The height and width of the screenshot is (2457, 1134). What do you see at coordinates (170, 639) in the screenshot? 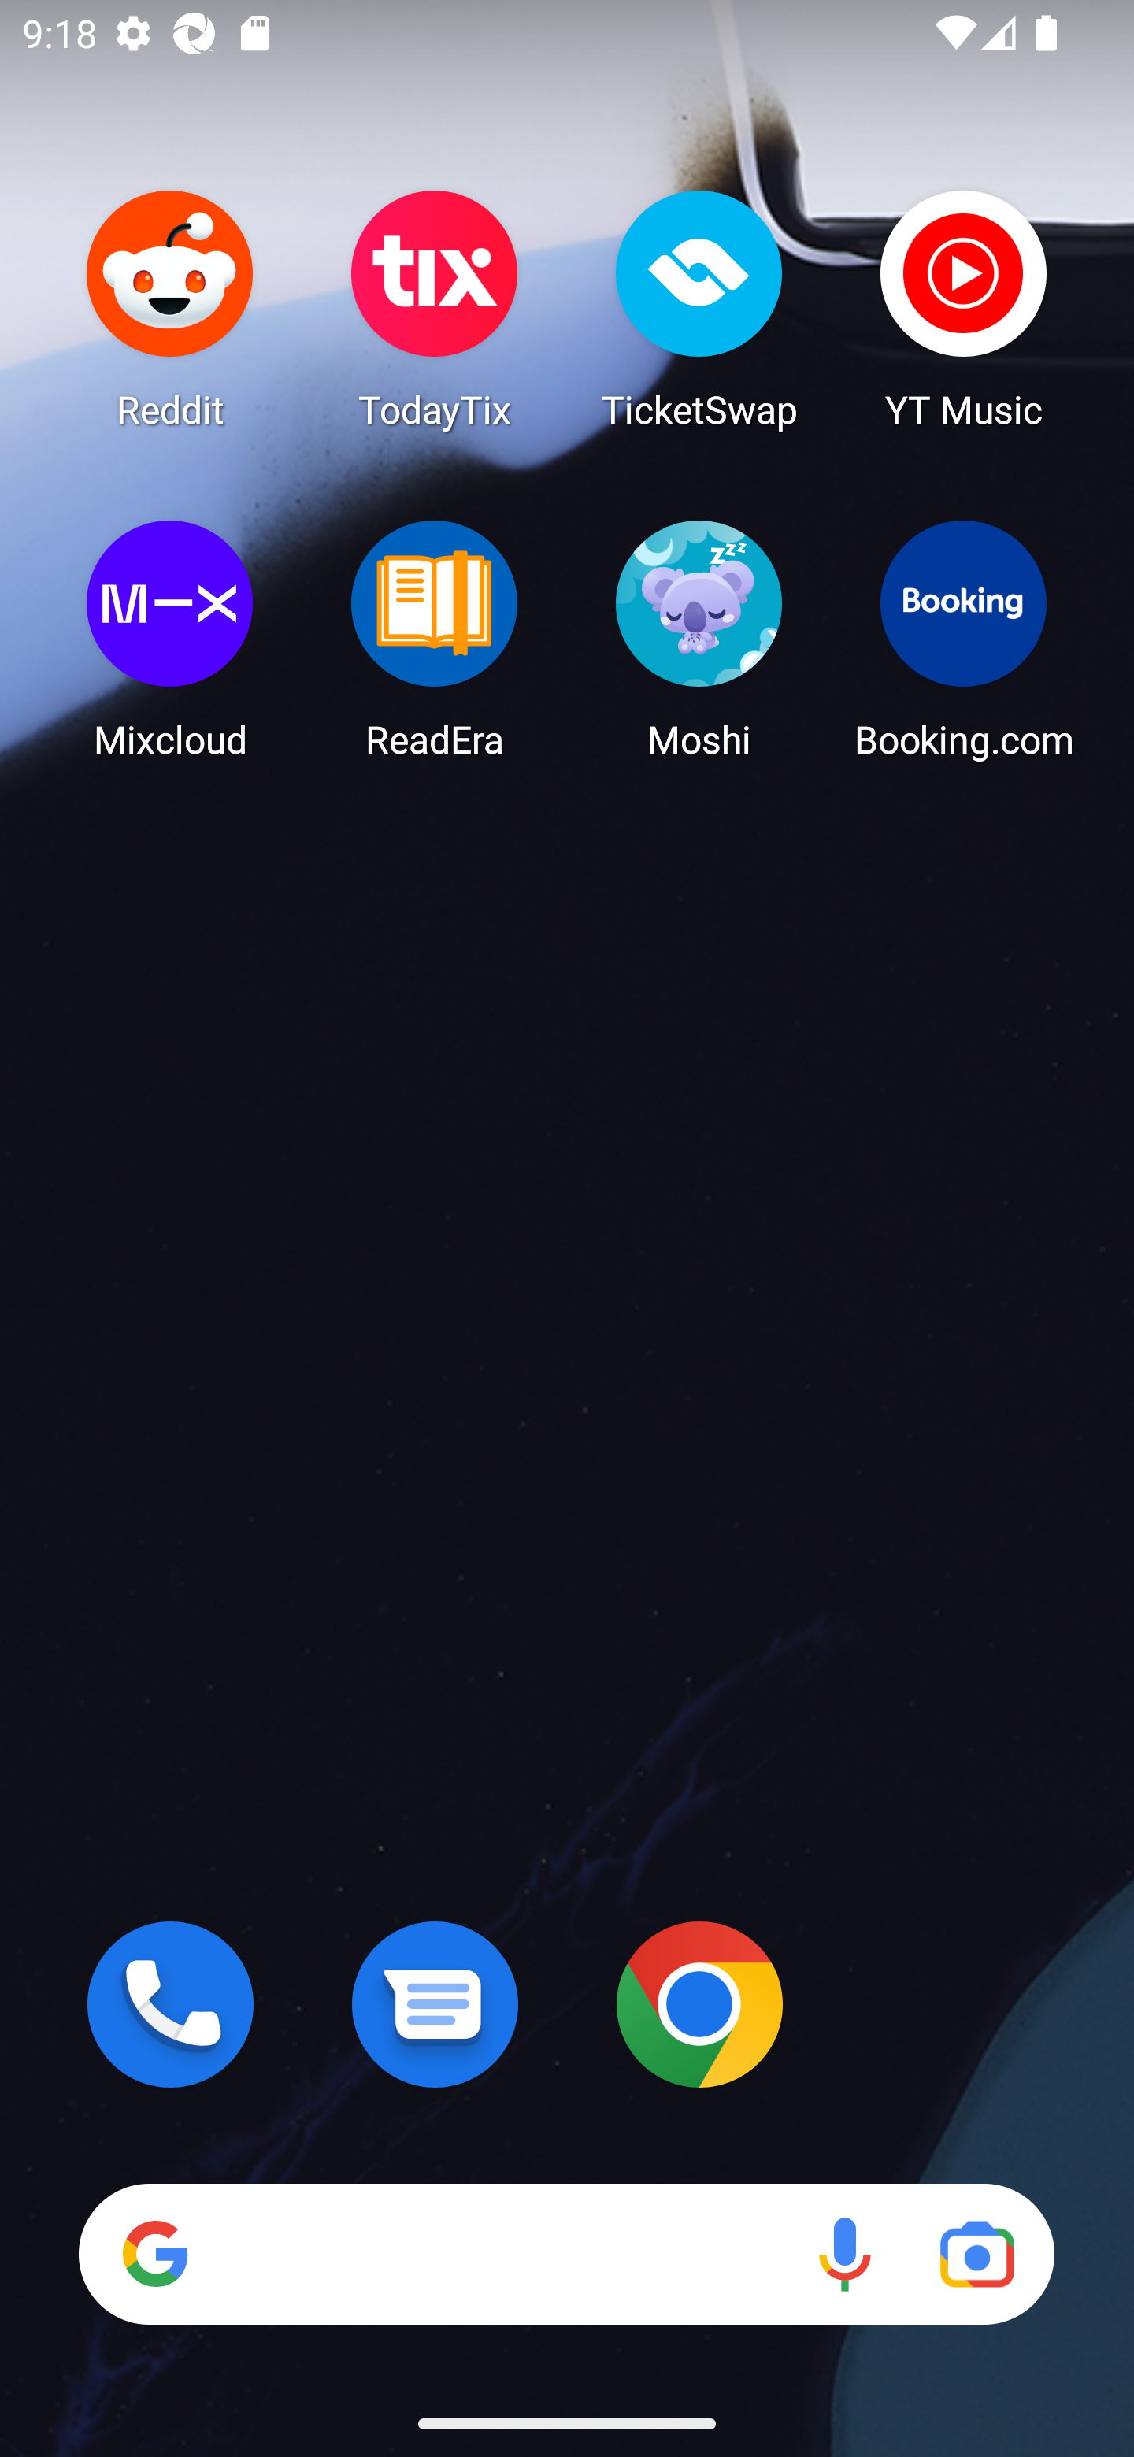
I see `Mixcloud` at bounding box center [170, 639].